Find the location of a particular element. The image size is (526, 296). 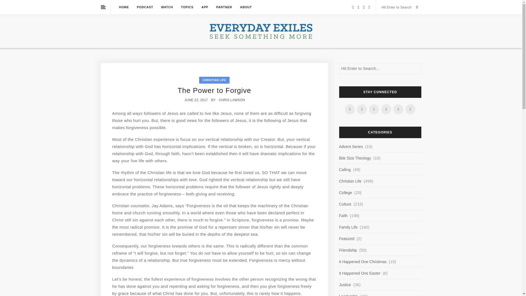

Hit Enter to Search is located at coordinates (397, 7).